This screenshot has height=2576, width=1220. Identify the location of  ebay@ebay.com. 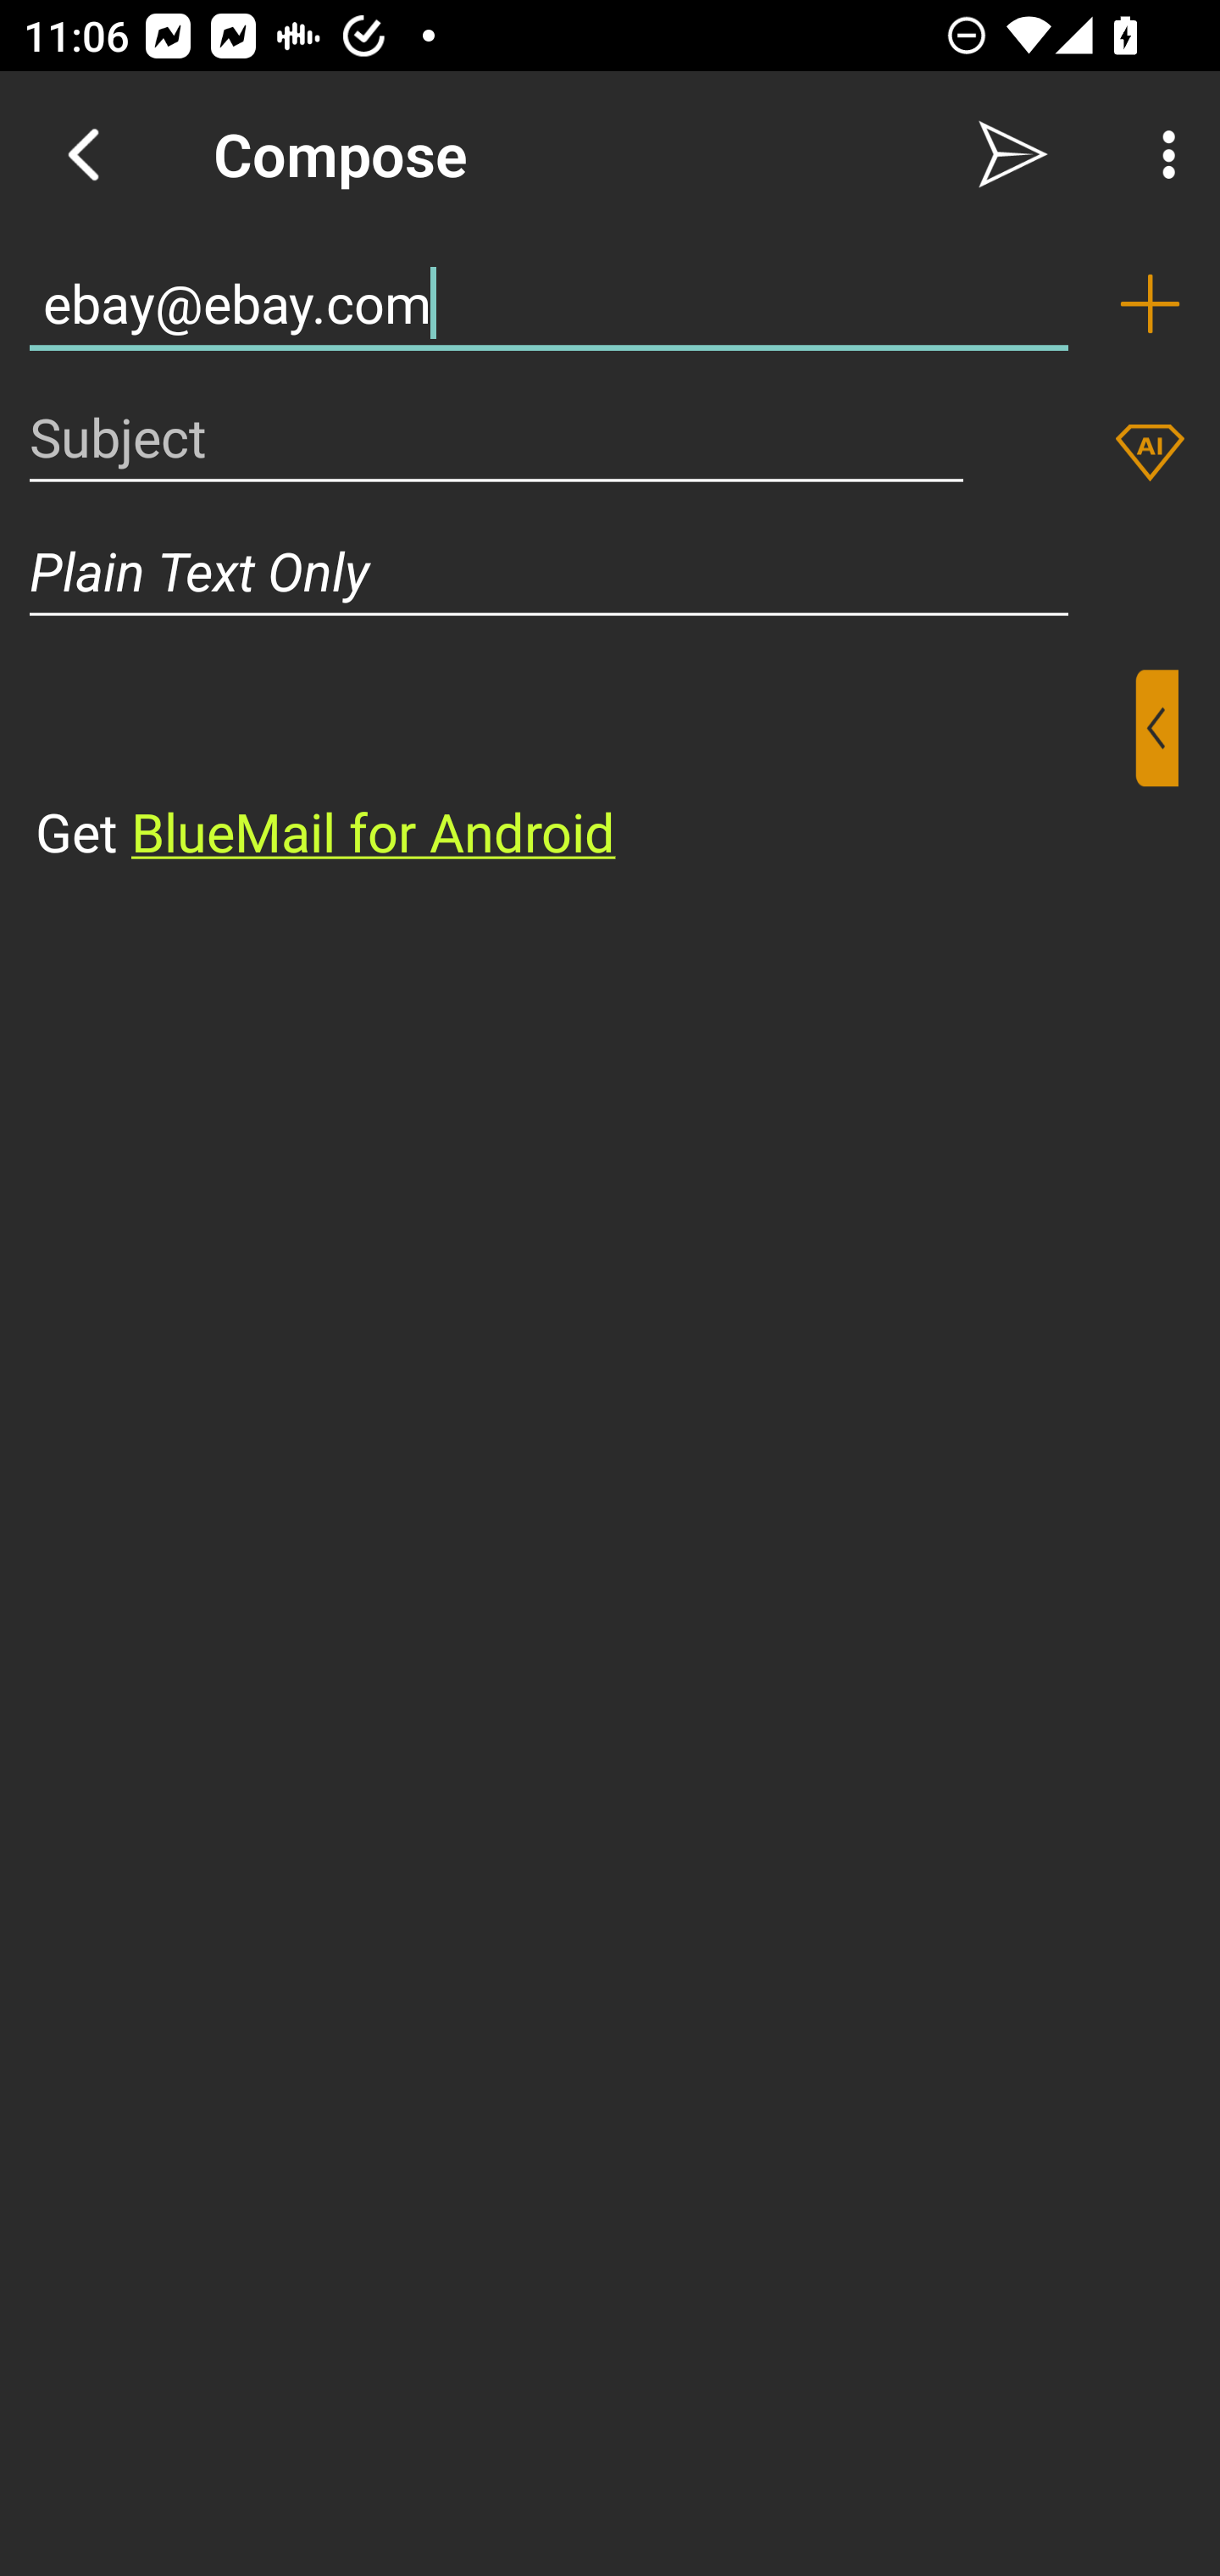
(549, 303).